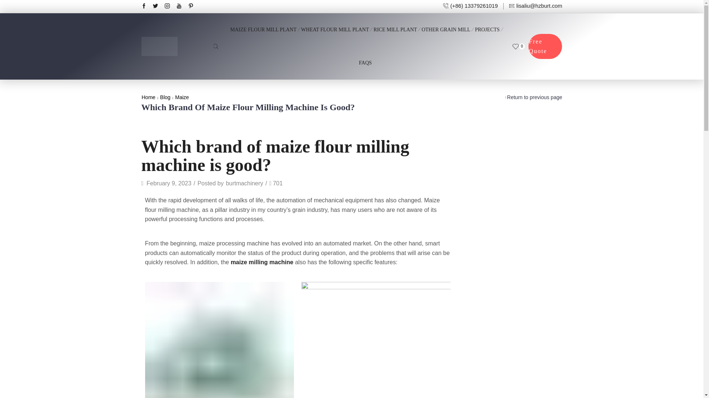  What do you see at coordinates (155, 6) in the screenshot?
I see `Twitter` at bounding box center [155, 6].